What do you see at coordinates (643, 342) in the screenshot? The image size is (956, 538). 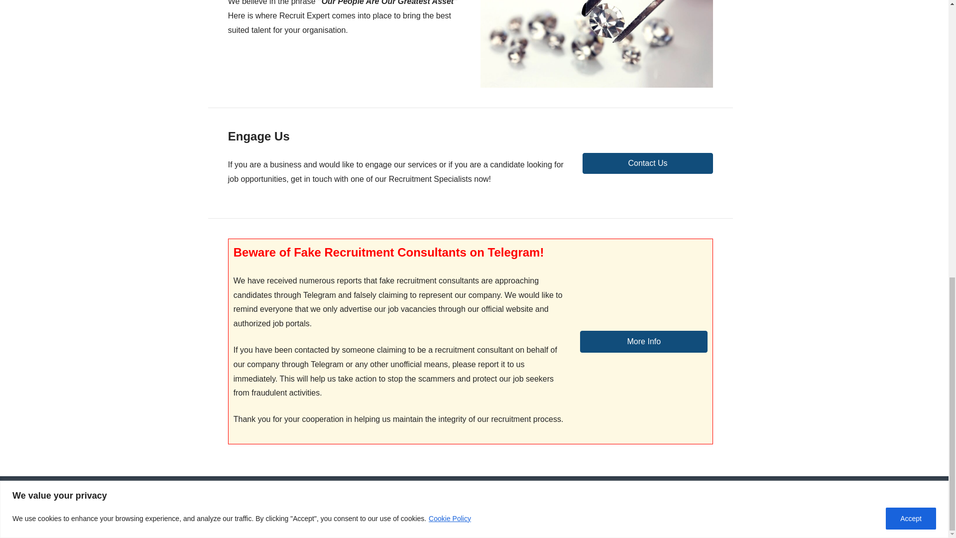 I see `More Info` at bounding box center [643, 342].